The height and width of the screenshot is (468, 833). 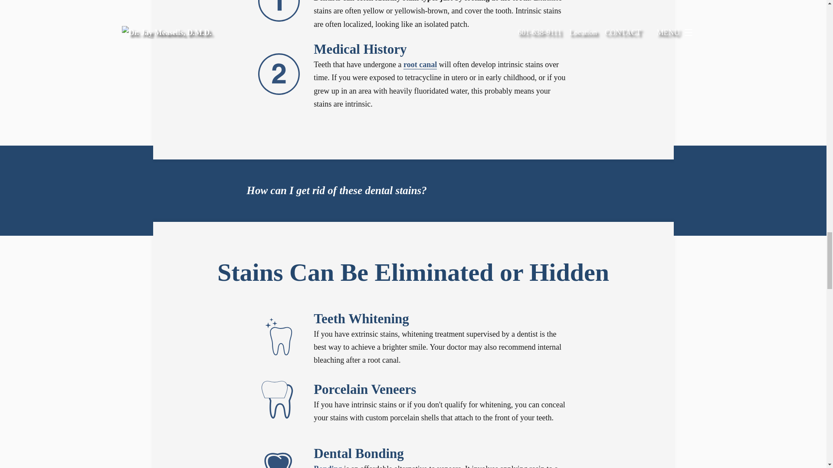 What do you see at coordinates (328, 466) in the screenshot?
I see `Bonding` at bounding box center [328, 466].